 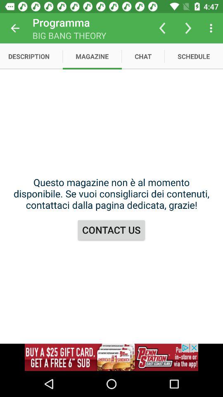 I want to click on advertisement adding button, so click(x=111, y=357).